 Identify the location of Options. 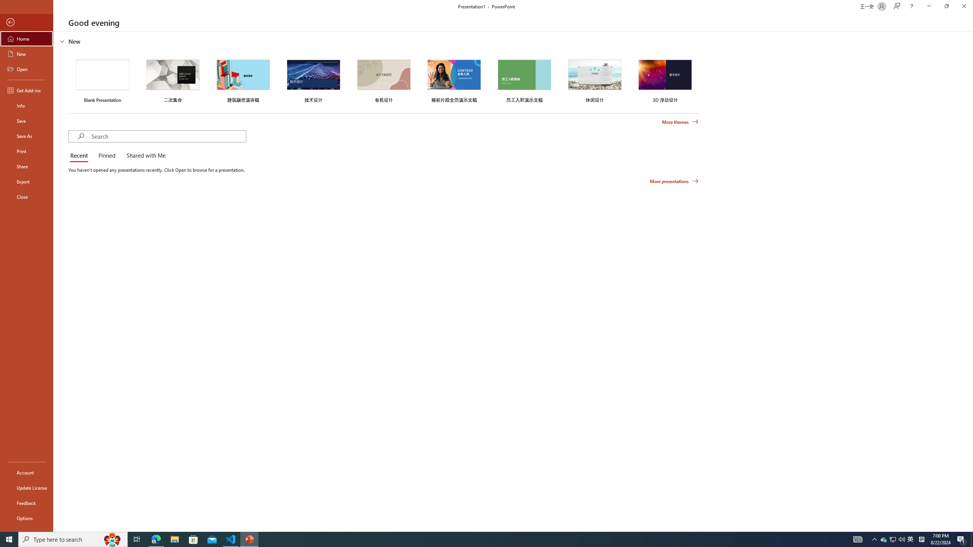
(27, 518).